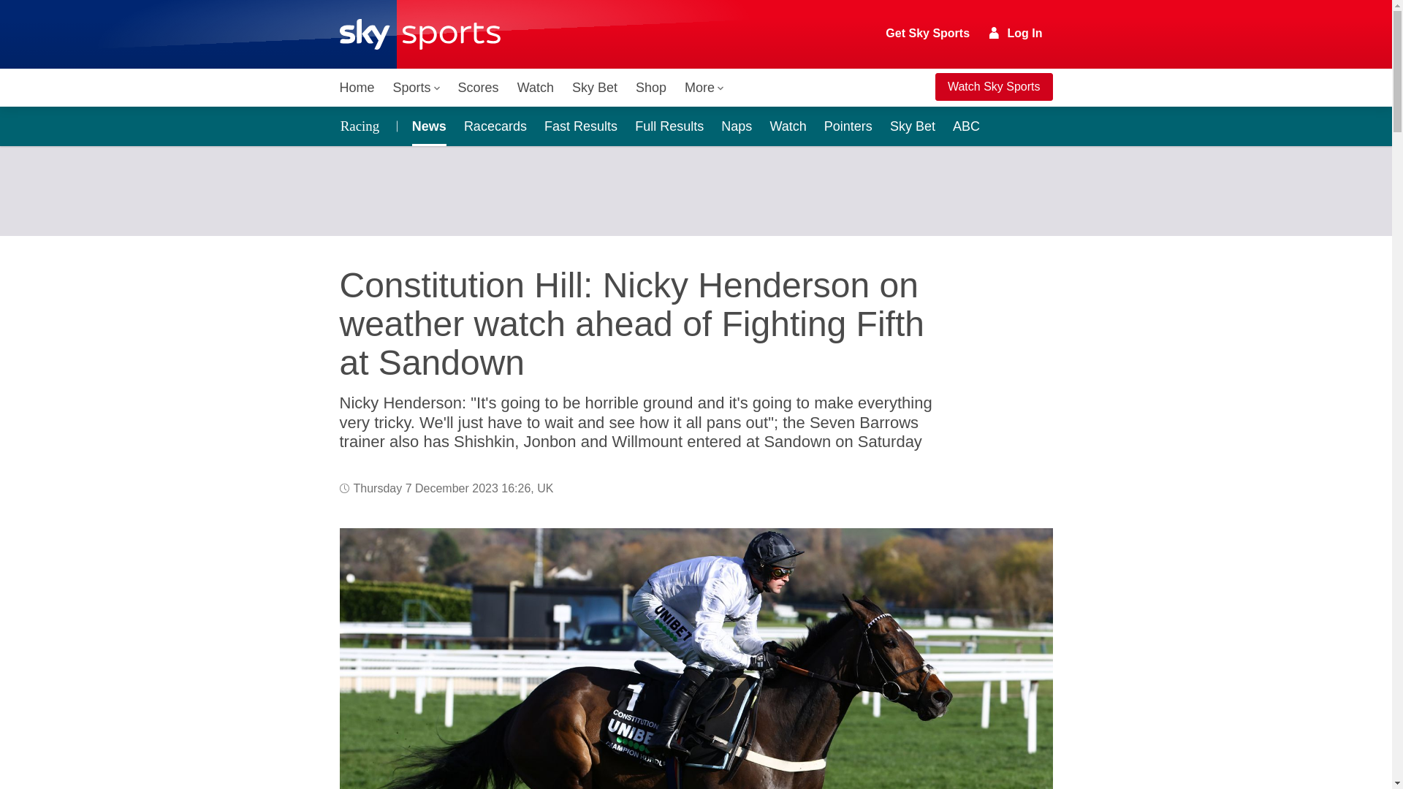  Describe the element at coordinates (650, 88) in the screenshot. I see `Shop` at that location.